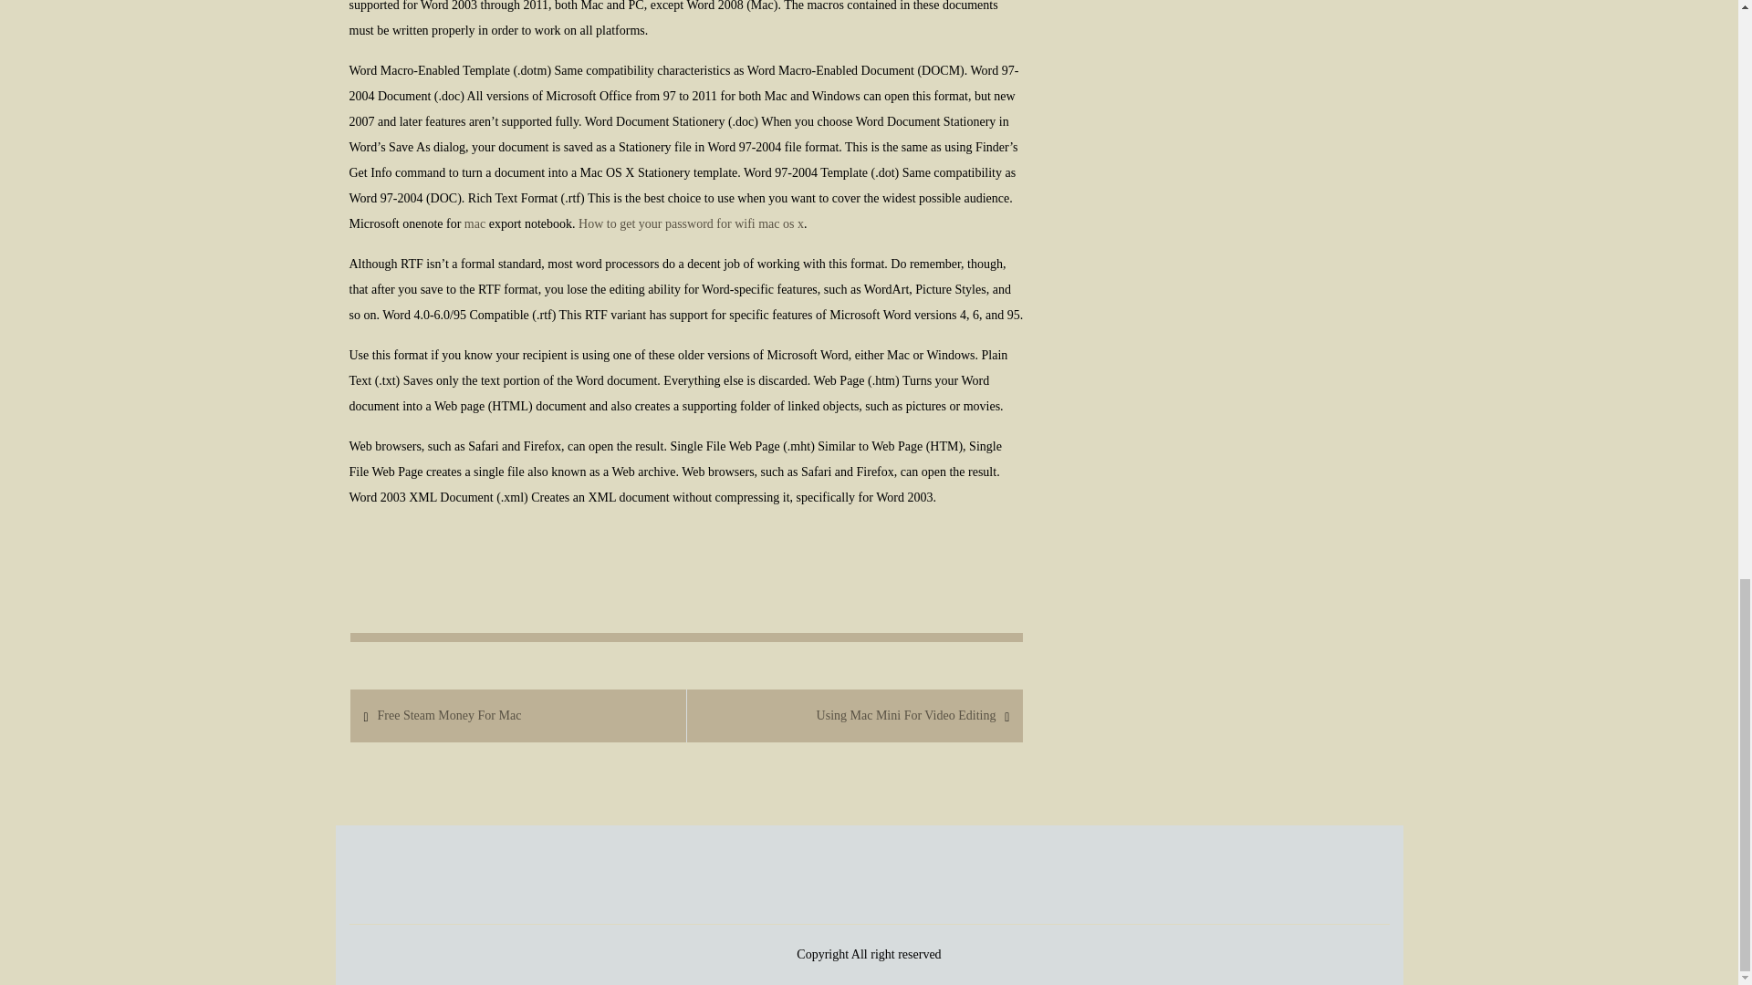  What do you see at coordinates (474, 223) in the screenshot?
I see `mac` at bounding box center [474, 223].